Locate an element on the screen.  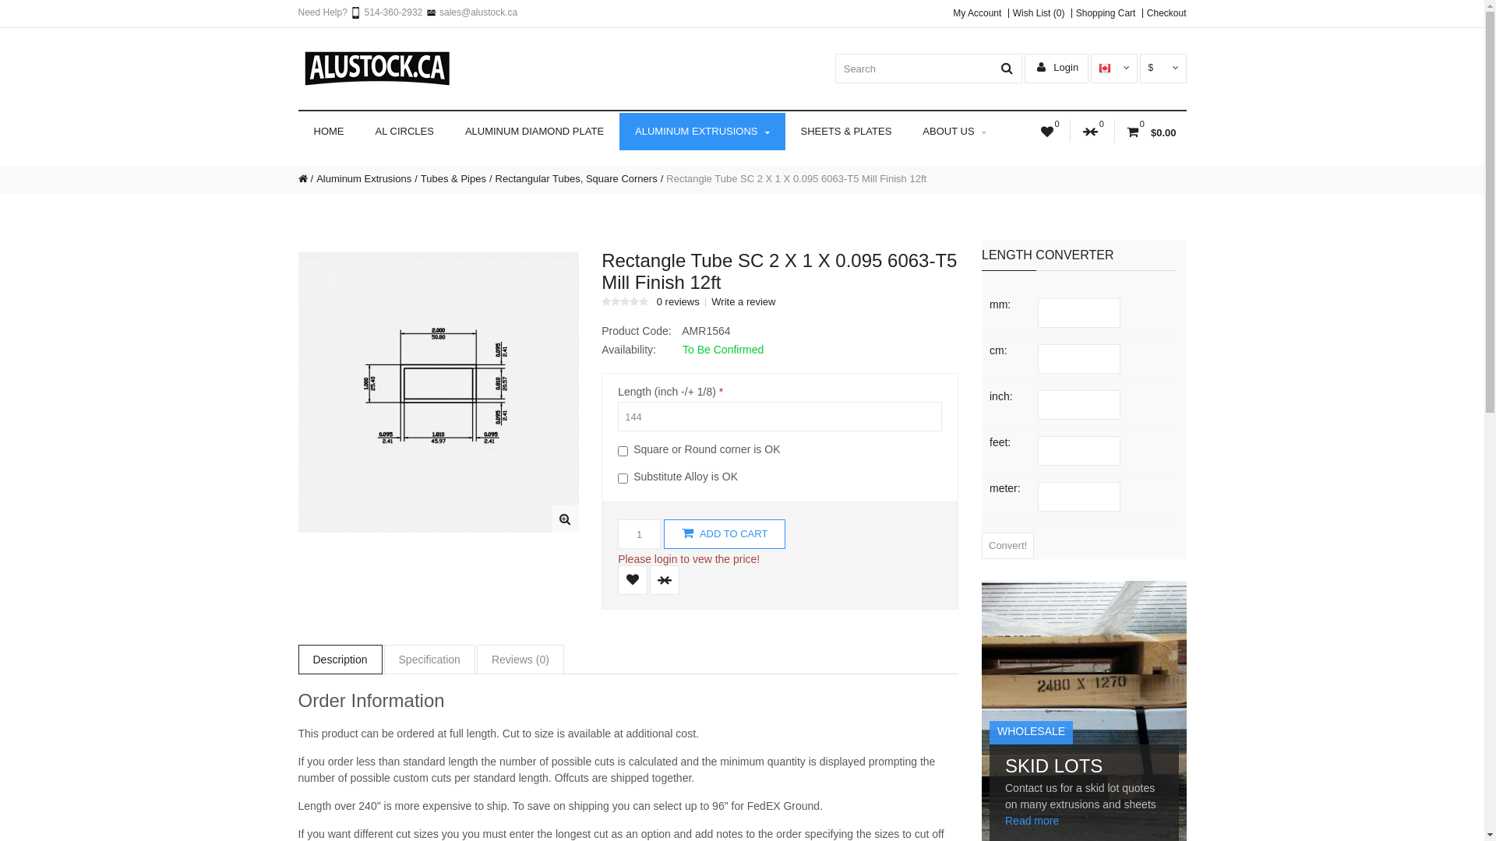
ALUMINUM DIAMOND PLATE is located at coordinates (535, 132).